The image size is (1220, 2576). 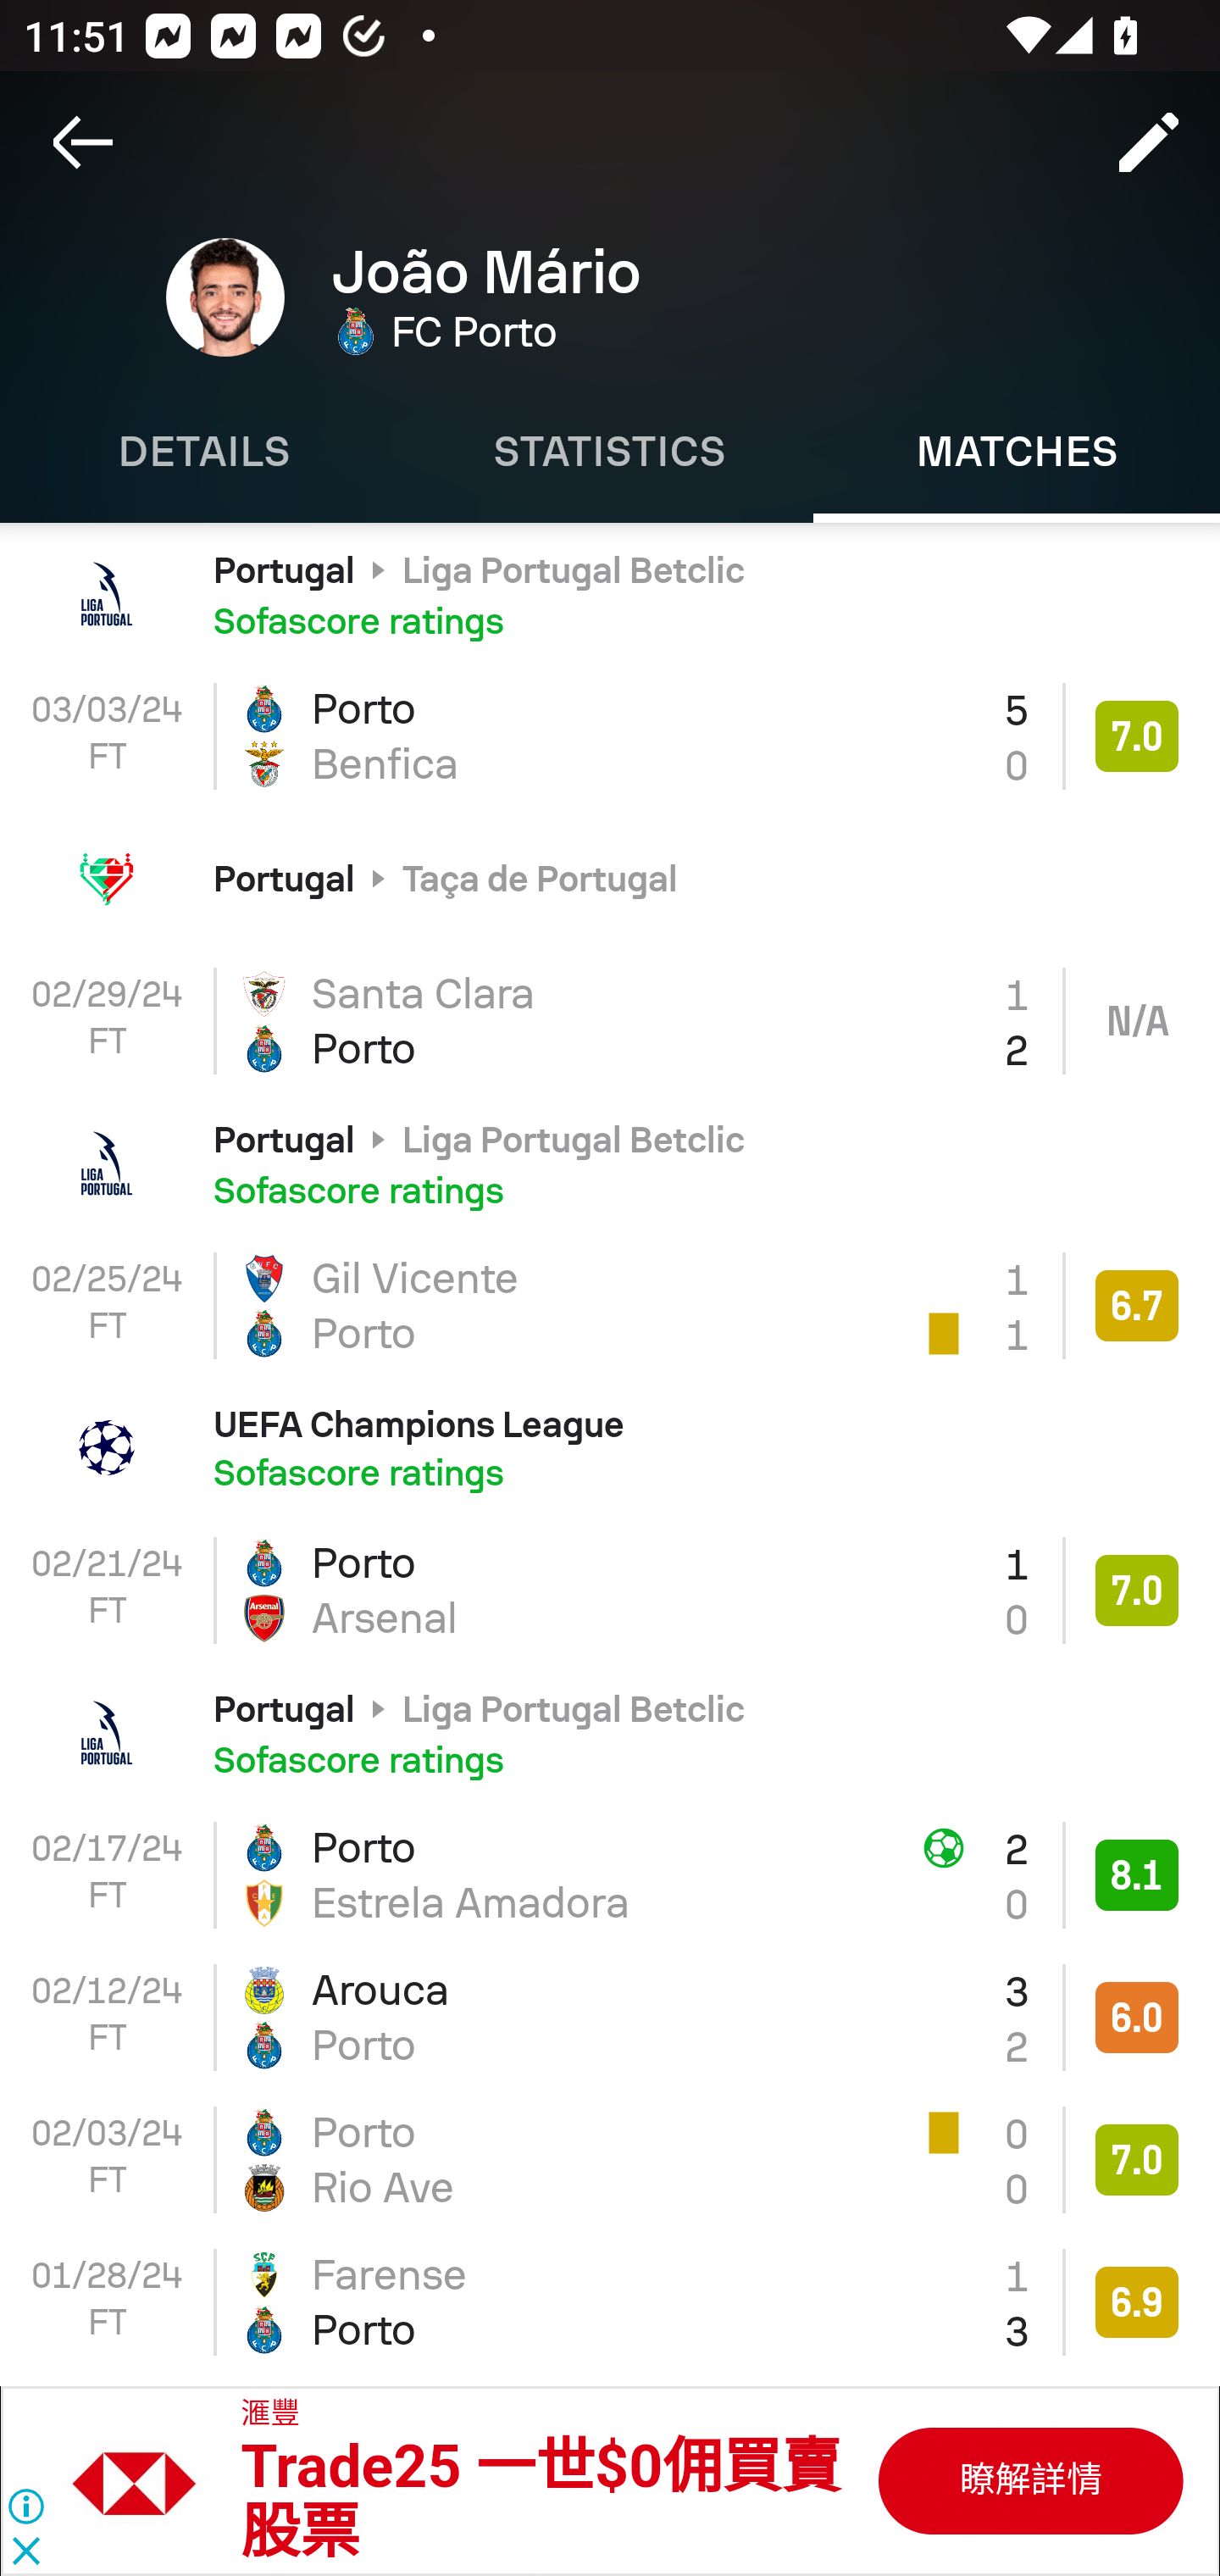 I want to click on Navigate up, so click(x=83, y=142).